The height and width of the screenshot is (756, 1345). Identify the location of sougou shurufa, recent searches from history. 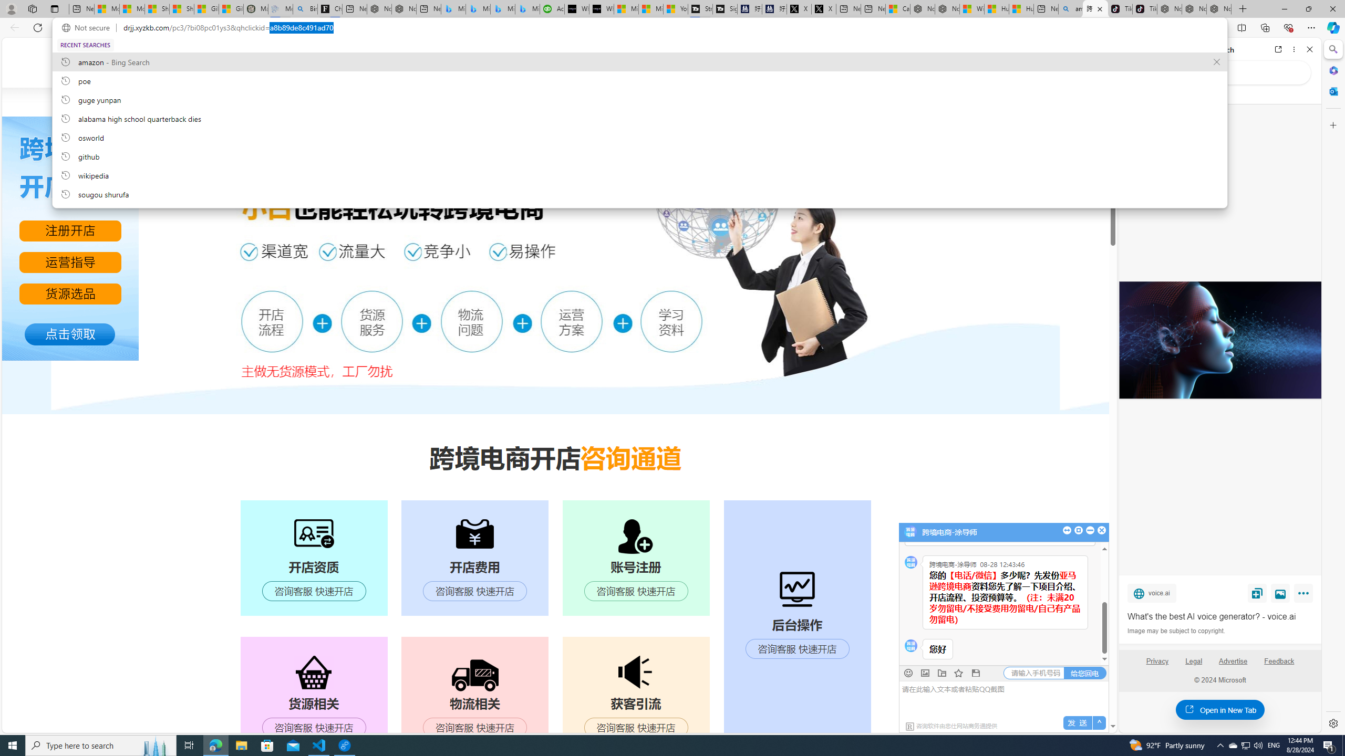
(639, 194).